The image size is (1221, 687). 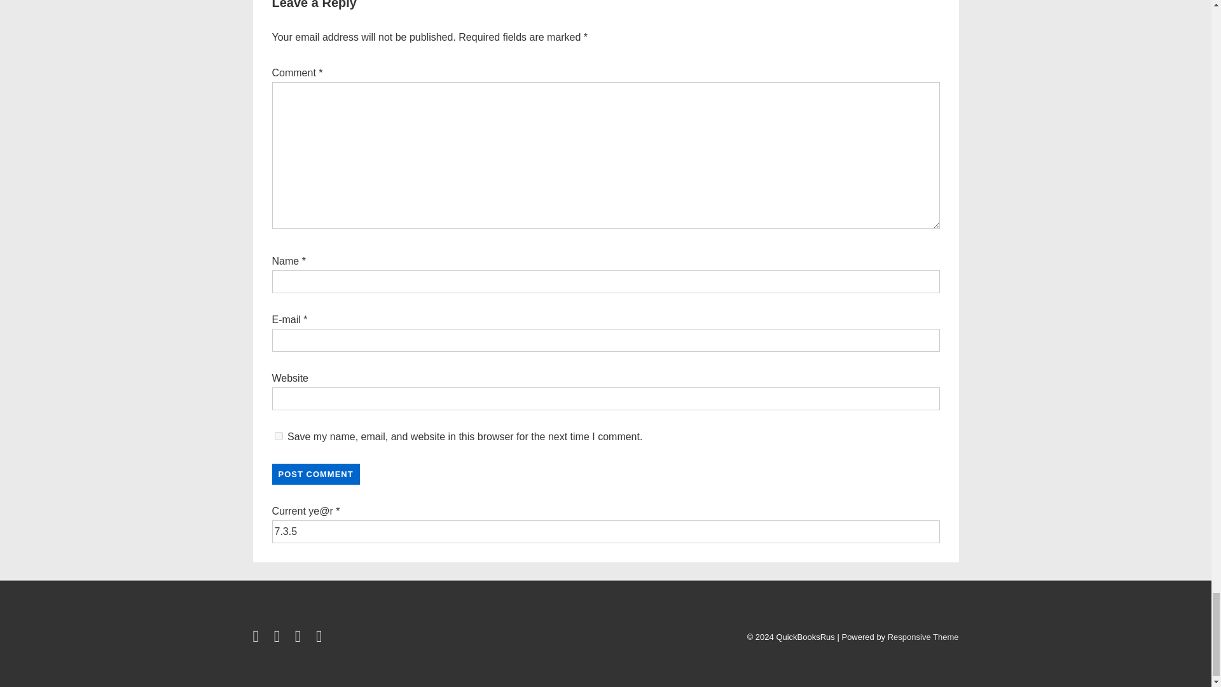 I want to click on email, so click(x=321, y=639).